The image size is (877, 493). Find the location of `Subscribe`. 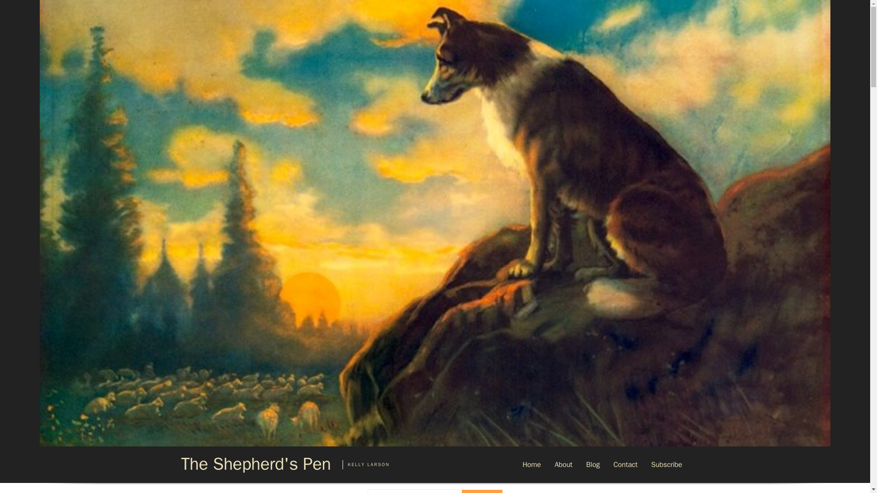

Subscribe is located at coordinates (667, 465).